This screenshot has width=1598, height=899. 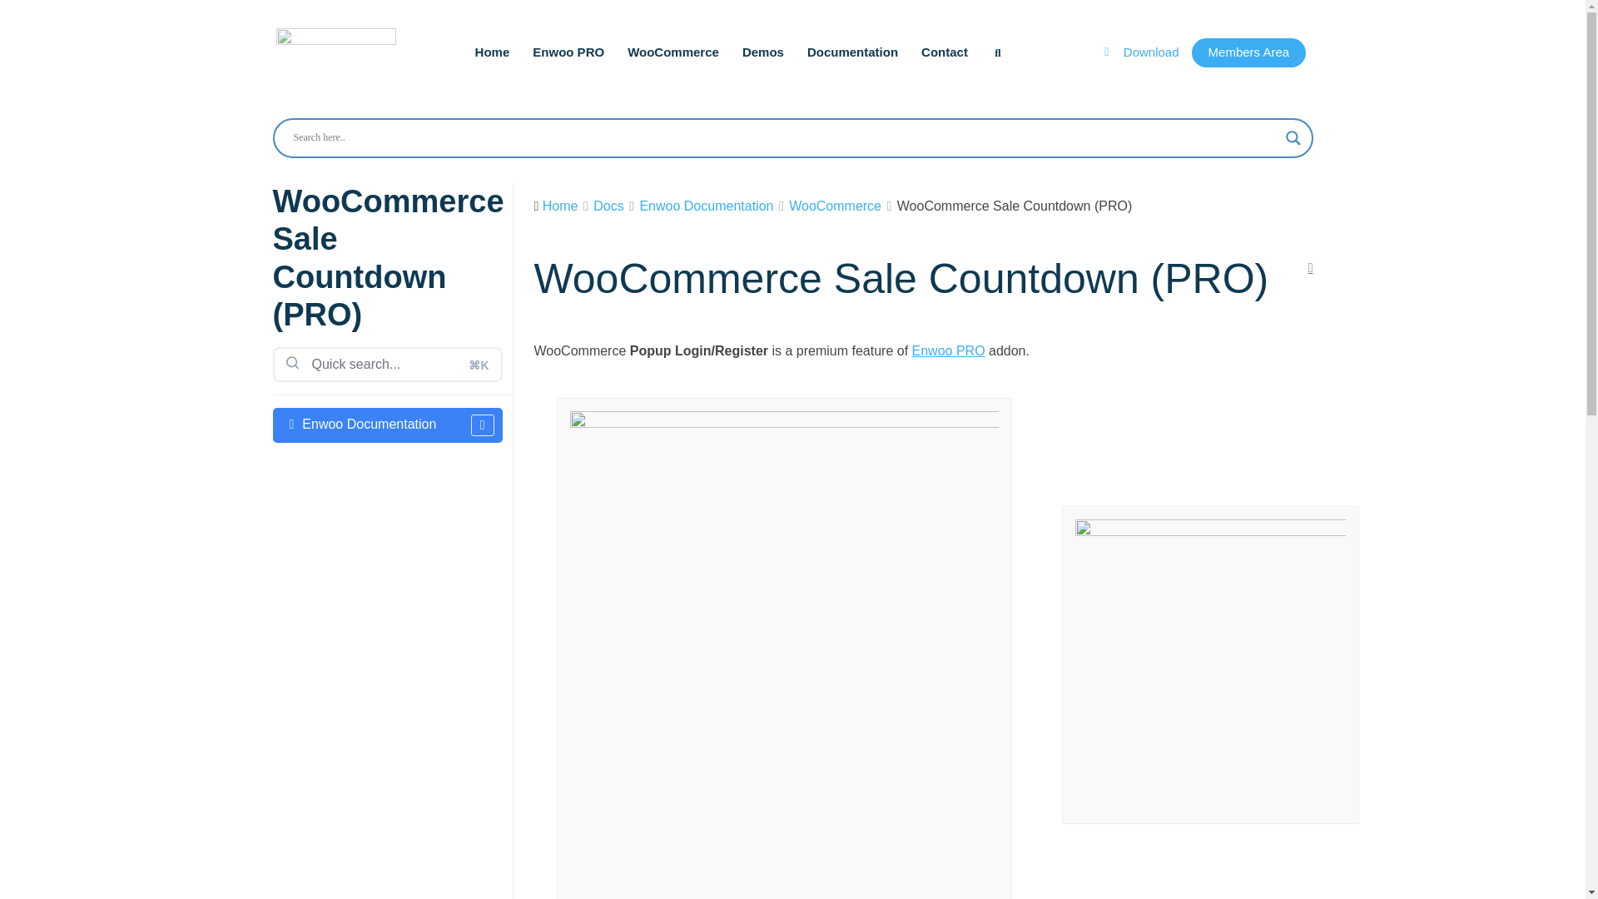 I want to click on Documentation, so click(x=852, y=52).